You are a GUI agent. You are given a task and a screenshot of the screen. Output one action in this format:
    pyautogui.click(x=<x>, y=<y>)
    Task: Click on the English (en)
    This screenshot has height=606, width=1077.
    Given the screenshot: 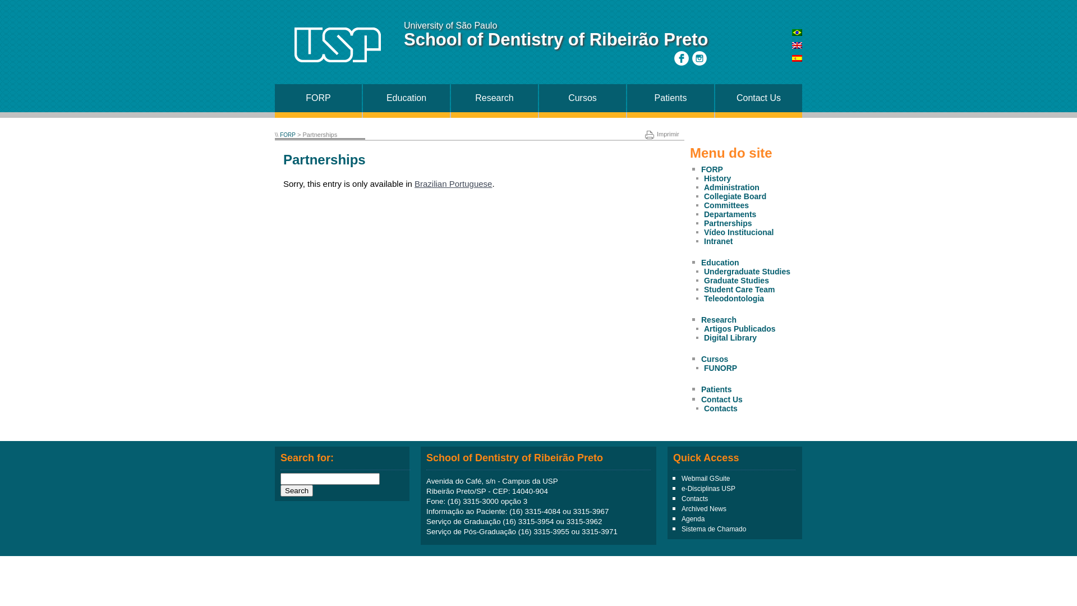 What is the action you would take?
    pyautogui.click(x=797, y=46)
    